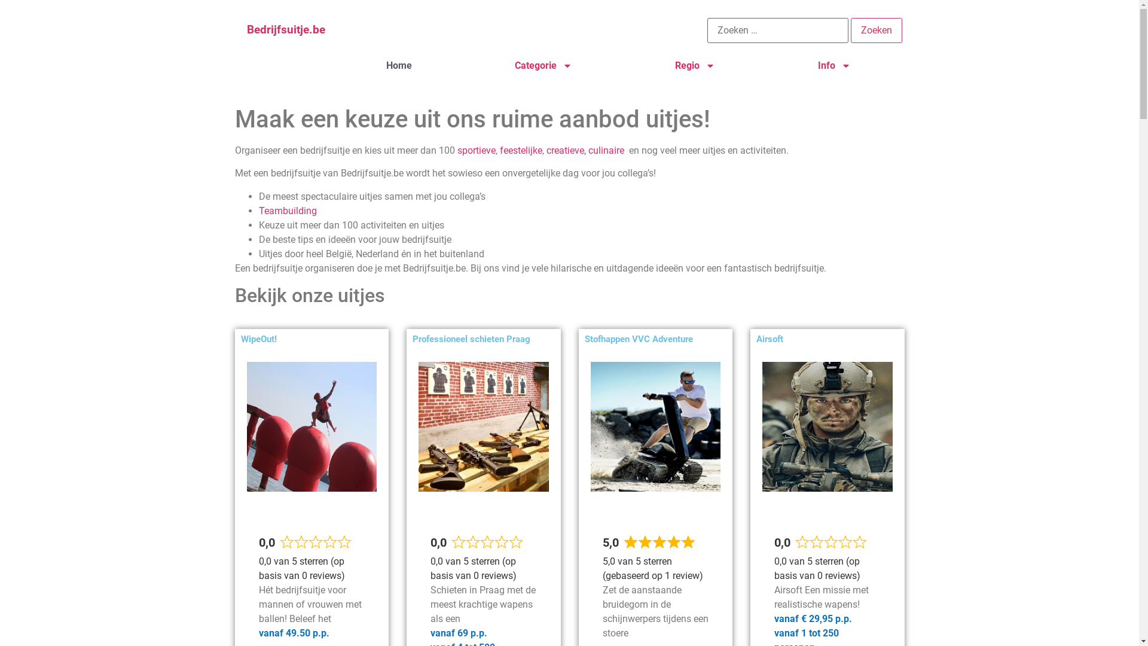 The height and width of the screenshot is (646, 1148). What do you see at coordinates (521, 151) in the screenshot?
I see `feestelijke` at bounding box center [521, 151].